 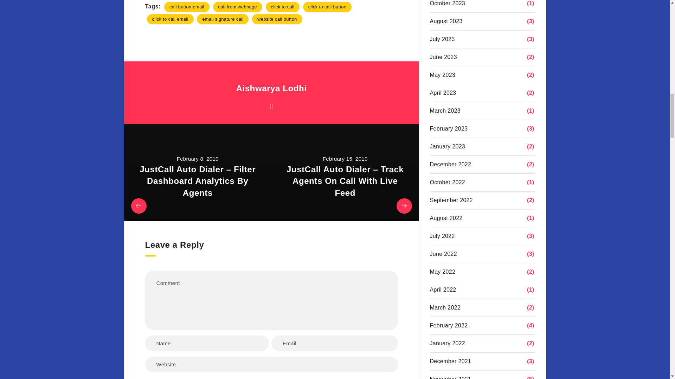 What do you see at coordinates (223, 19) in the screenshot?
I see `email signature call` at bounding box center [223, 19].